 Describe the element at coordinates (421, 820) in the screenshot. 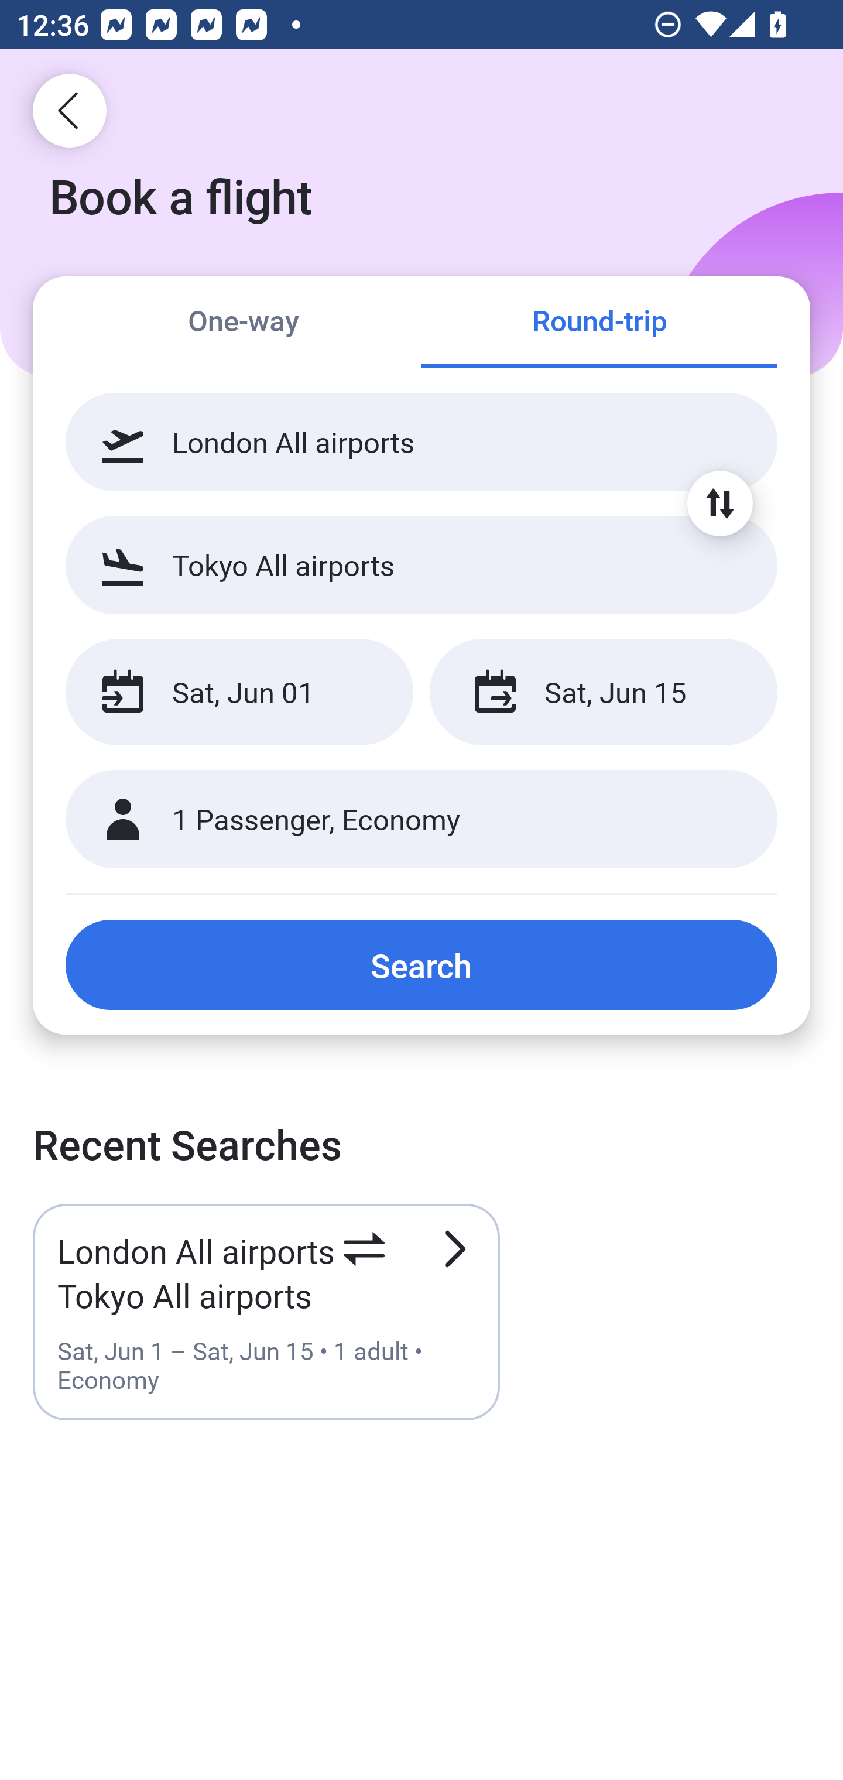

I see `1 Passenger, Economy` at that location.